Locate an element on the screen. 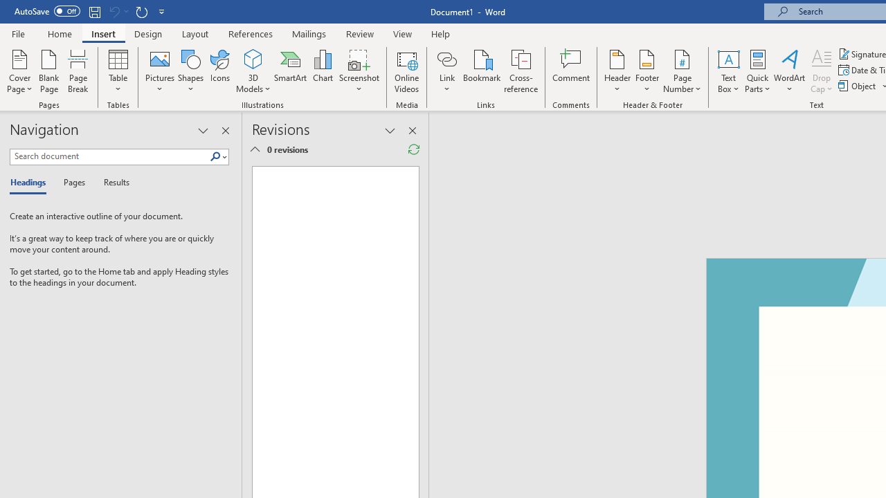 The height and width of the screenshot is (498, 886). Cover Page is located at coordinates (19, 71).